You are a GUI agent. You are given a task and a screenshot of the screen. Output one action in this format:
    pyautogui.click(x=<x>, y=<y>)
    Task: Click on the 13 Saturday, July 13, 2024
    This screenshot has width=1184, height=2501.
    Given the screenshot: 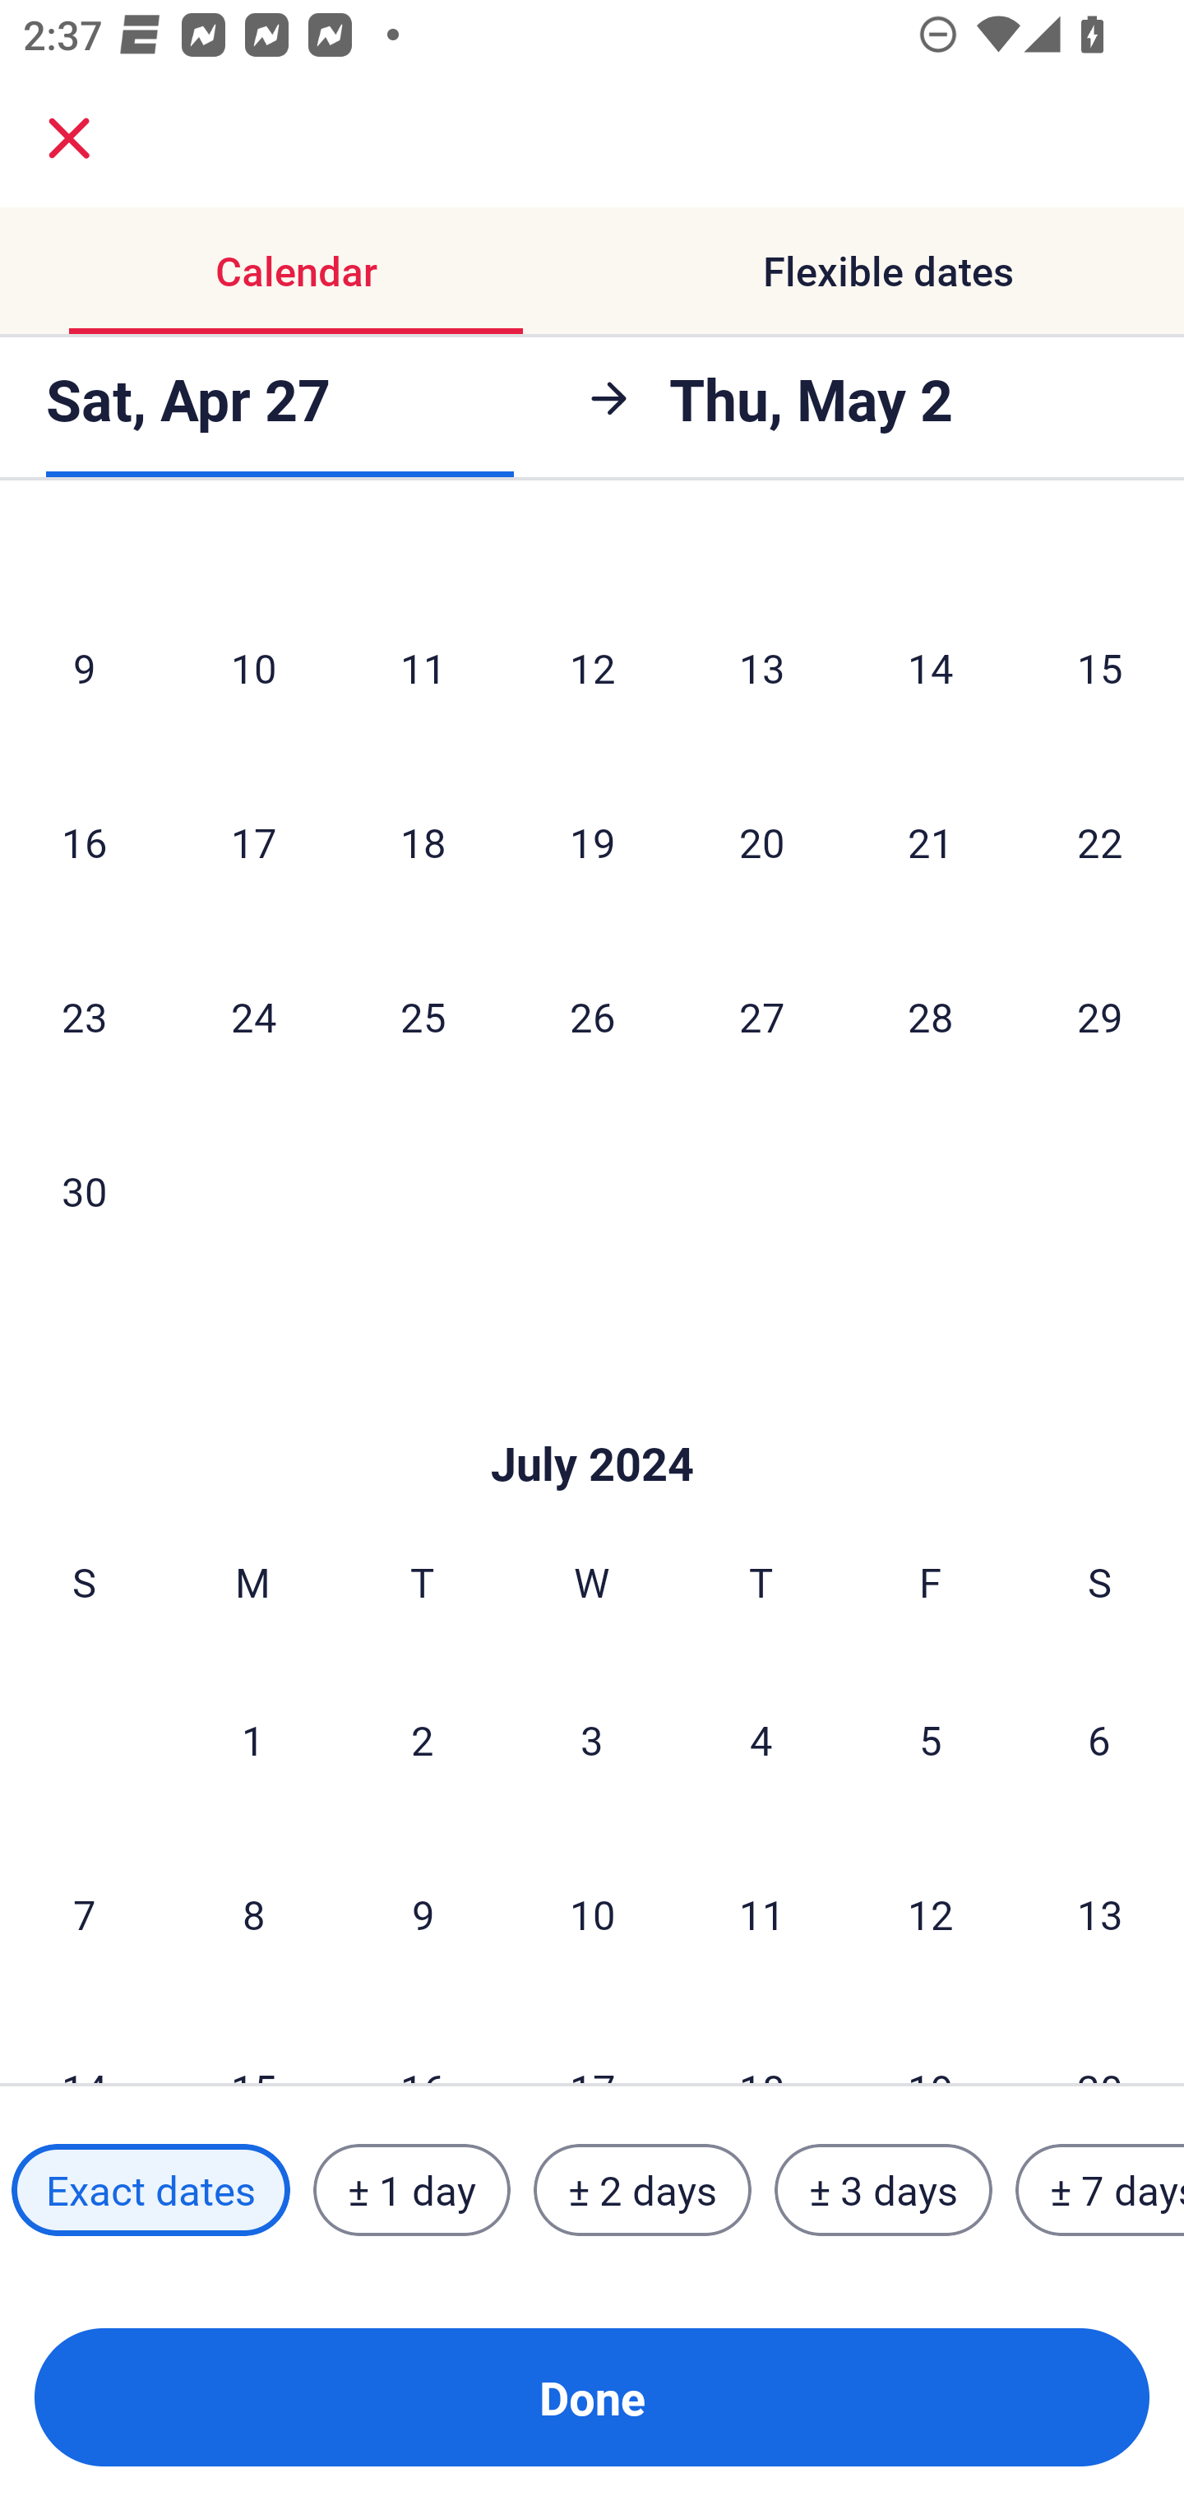 What is the action you would take?
    pyautogui.click(x=1100, y=1914)
    